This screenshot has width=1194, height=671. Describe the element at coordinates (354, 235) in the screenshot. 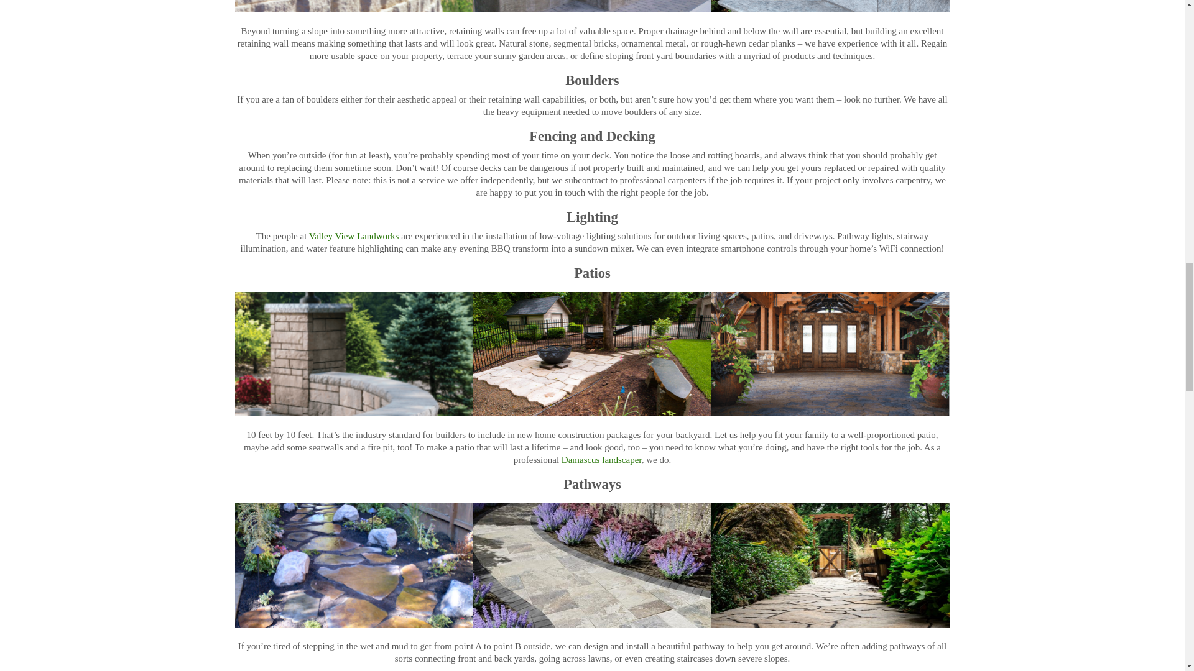

I see `Valley View Landworks` at that location.